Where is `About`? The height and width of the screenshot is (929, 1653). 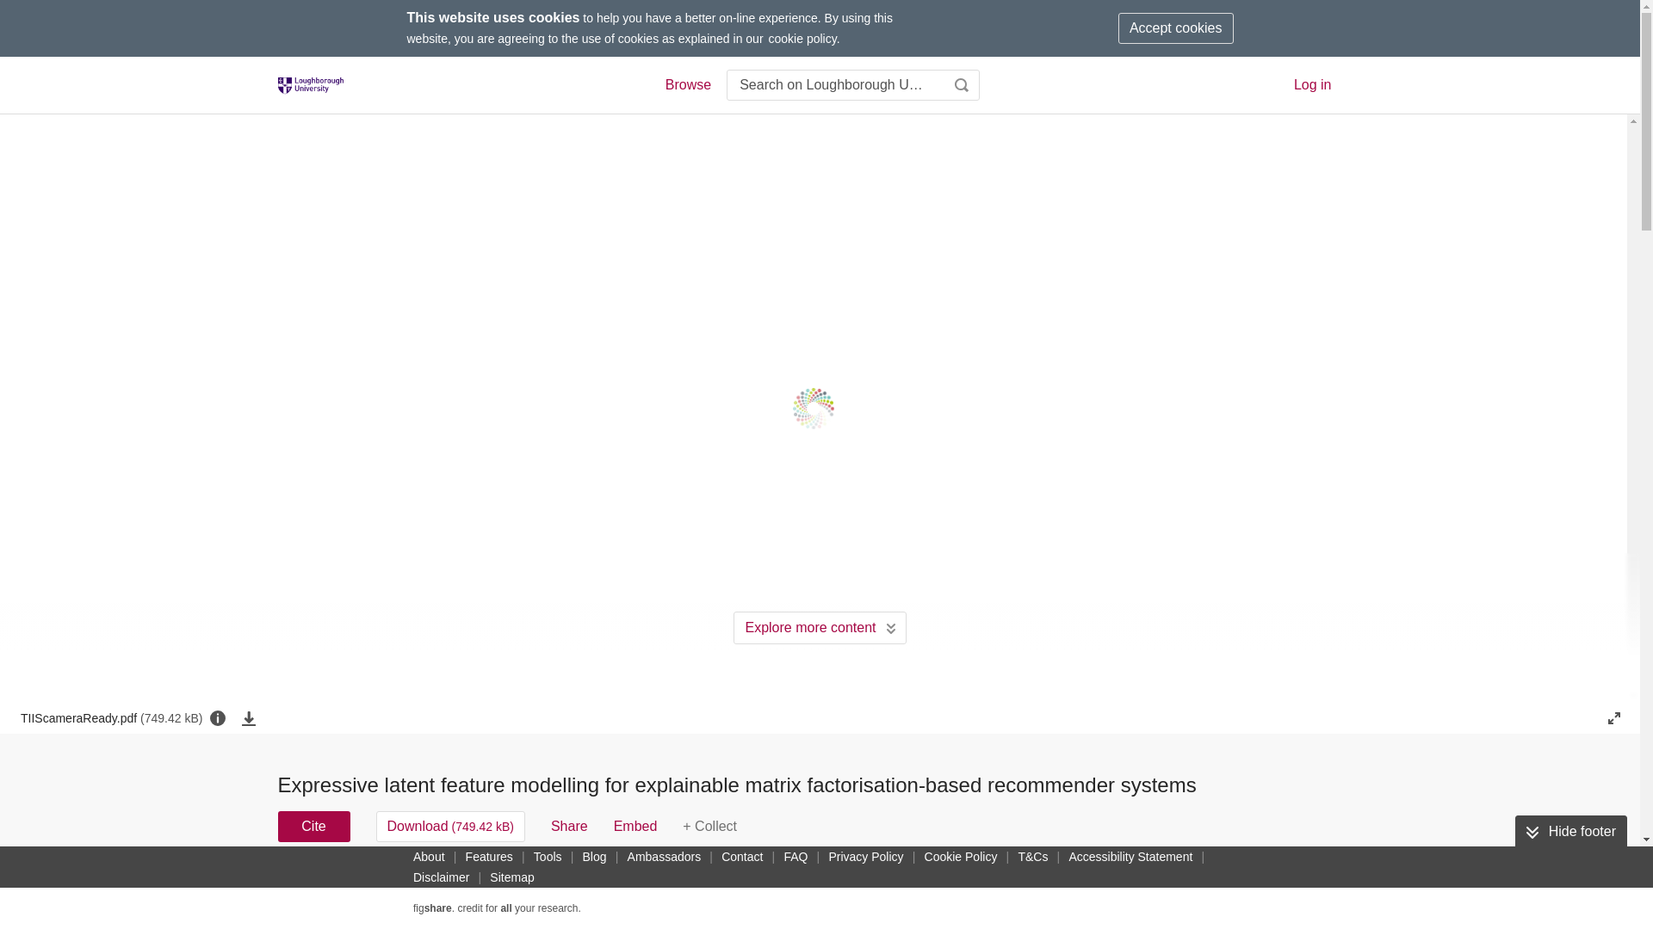 About is located at coordinates (429, 856).